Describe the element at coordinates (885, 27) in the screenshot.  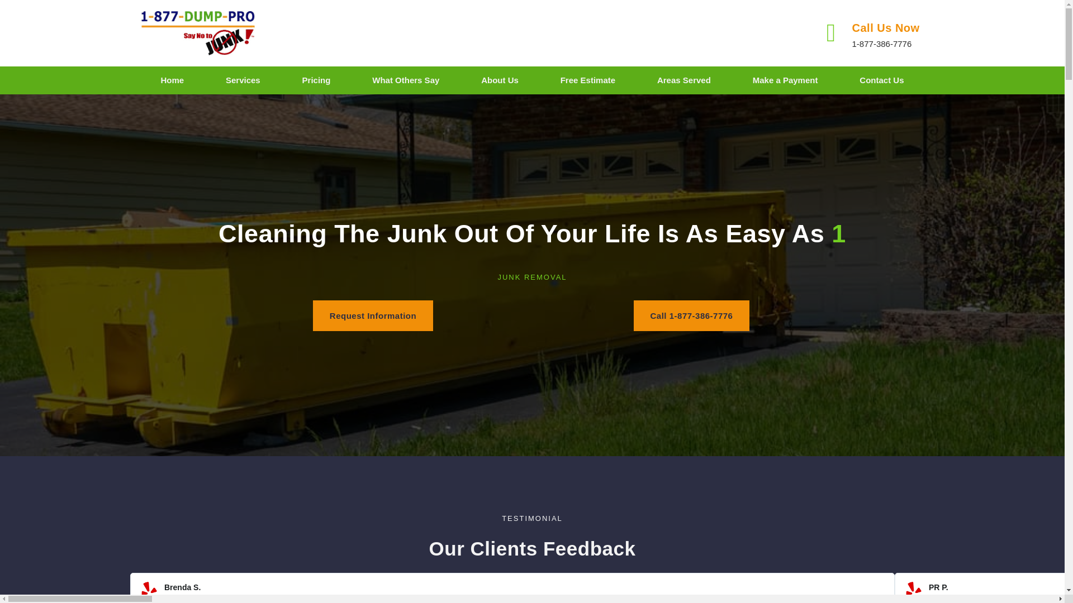
I see `Call Us Now` at that location.